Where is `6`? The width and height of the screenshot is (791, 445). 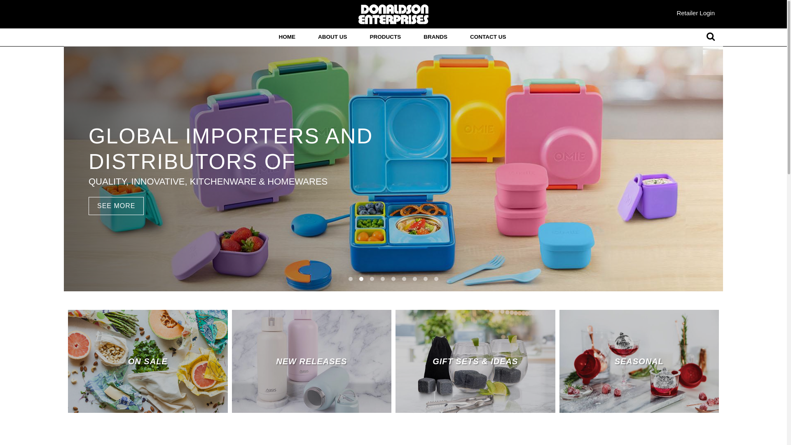 6 is located at coordinates (404, 279).